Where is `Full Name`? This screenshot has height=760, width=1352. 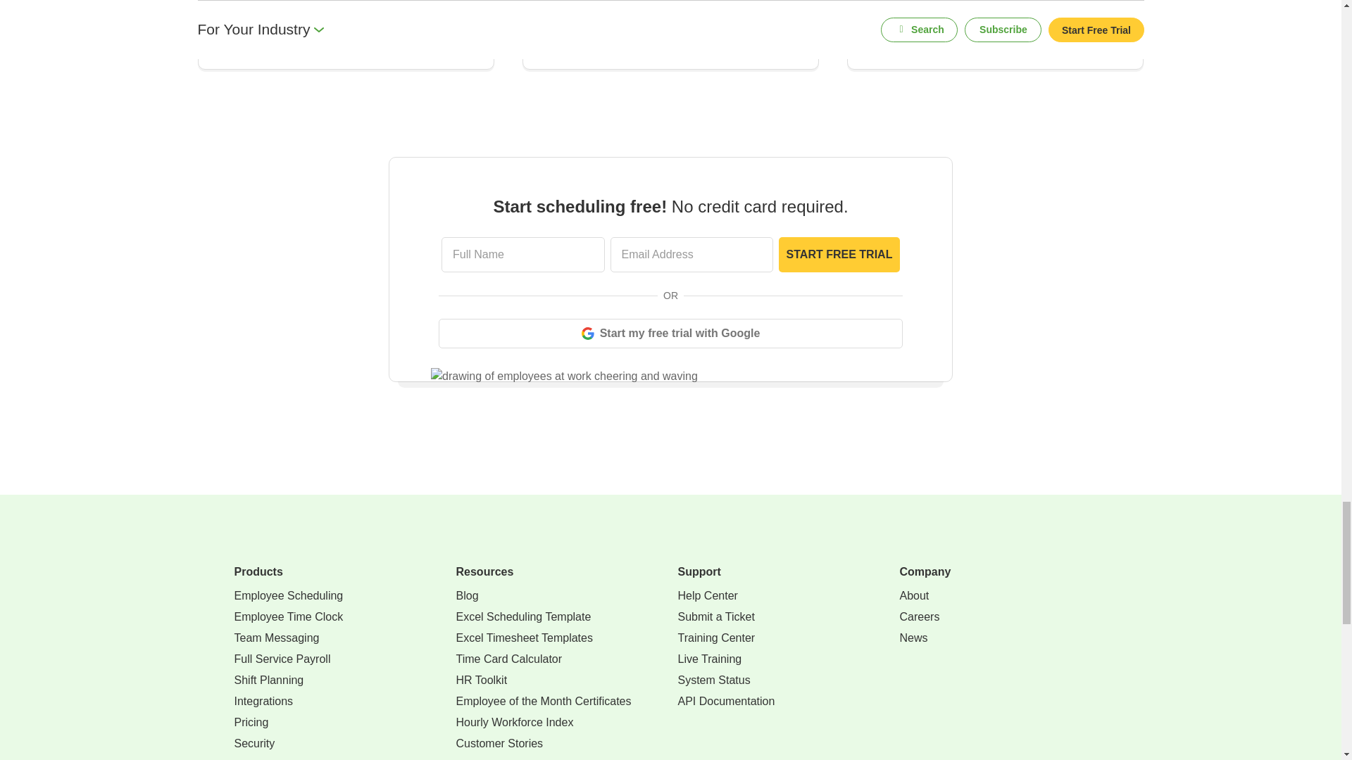 Full Name is located at coordinates (522, 254).